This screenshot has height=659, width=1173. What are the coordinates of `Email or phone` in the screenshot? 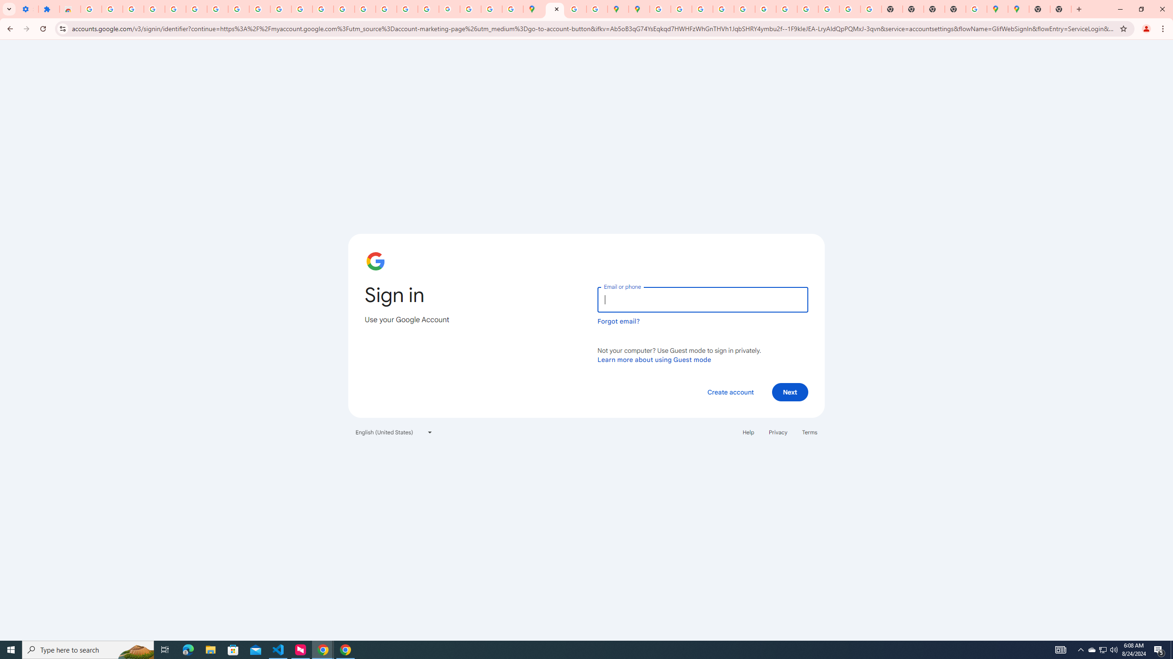 It's located at (702, 299).